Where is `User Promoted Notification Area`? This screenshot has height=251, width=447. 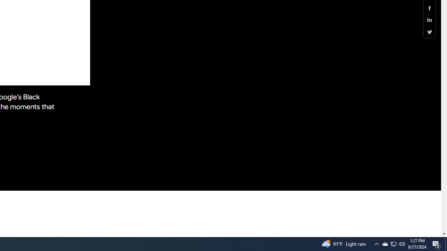
User Promoted Notification Area is located at coordinates (393, 244).